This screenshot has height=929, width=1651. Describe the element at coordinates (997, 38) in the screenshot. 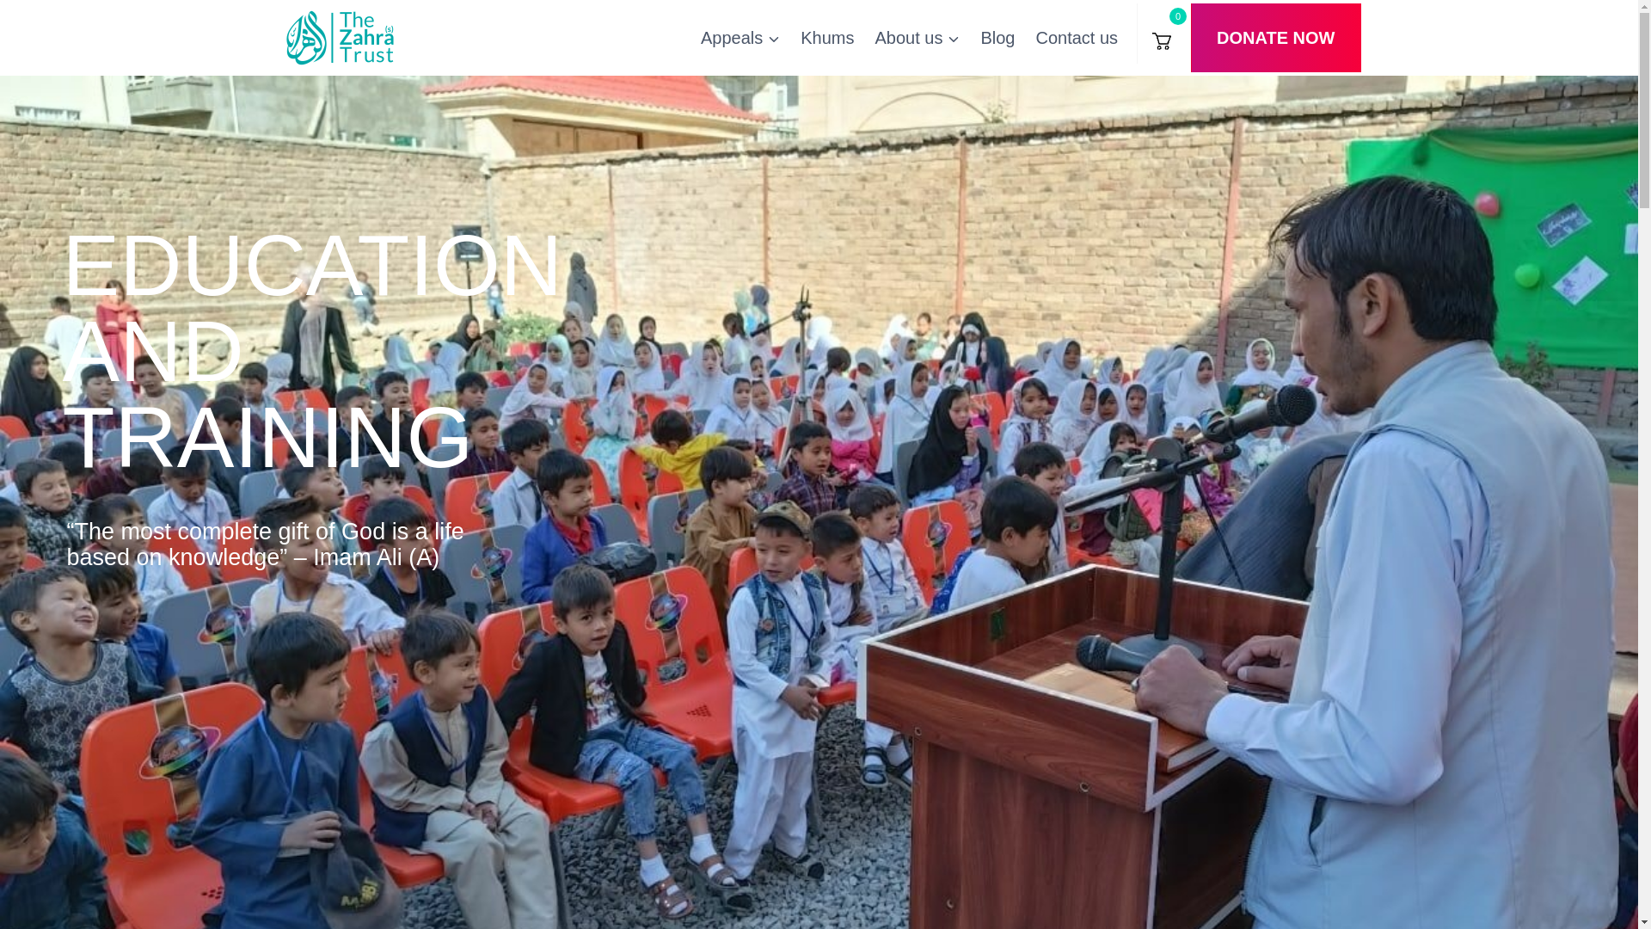

I see `Blog` at that location.